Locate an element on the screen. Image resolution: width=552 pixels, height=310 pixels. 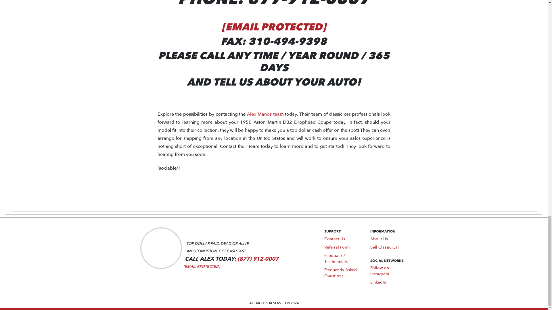
Frequently Asked Questions is located at coordinates (340, 273).